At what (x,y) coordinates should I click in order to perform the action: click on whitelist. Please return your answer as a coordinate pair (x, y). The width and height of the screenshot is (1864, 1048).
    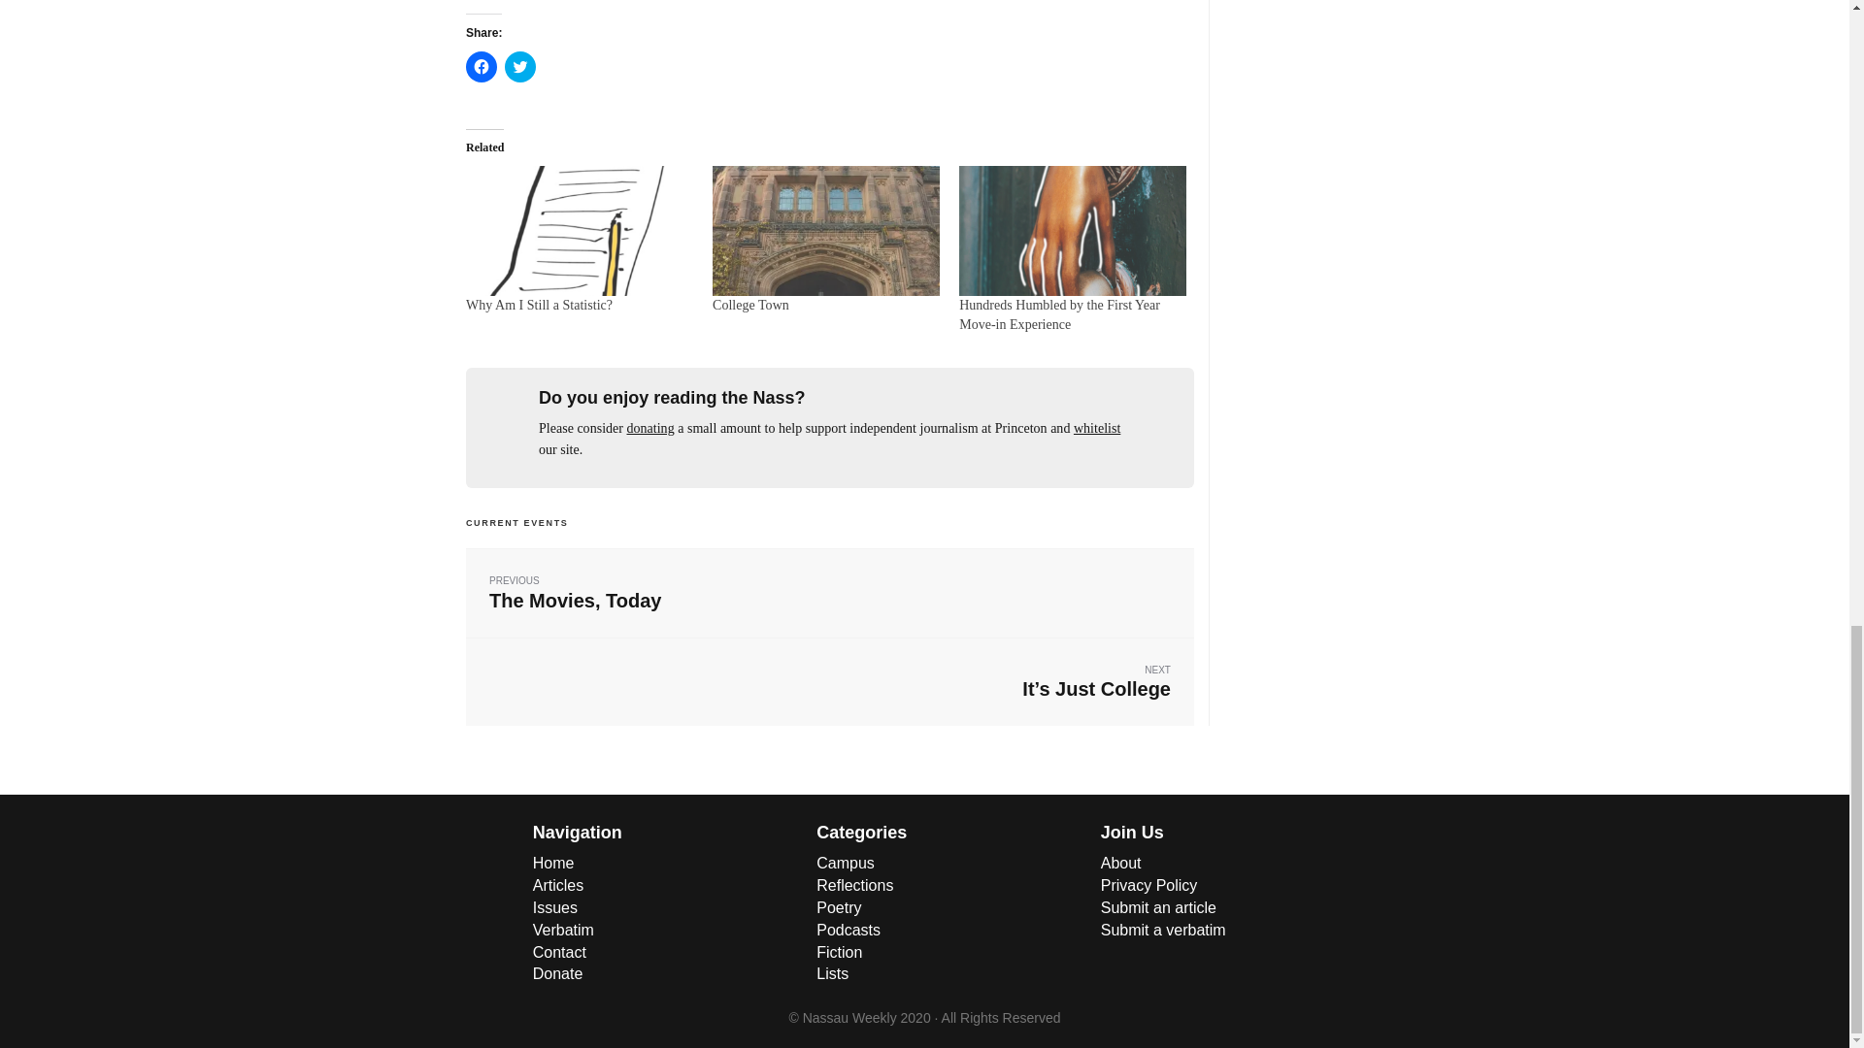
    Looking at the image, I should click on (1096, 429).